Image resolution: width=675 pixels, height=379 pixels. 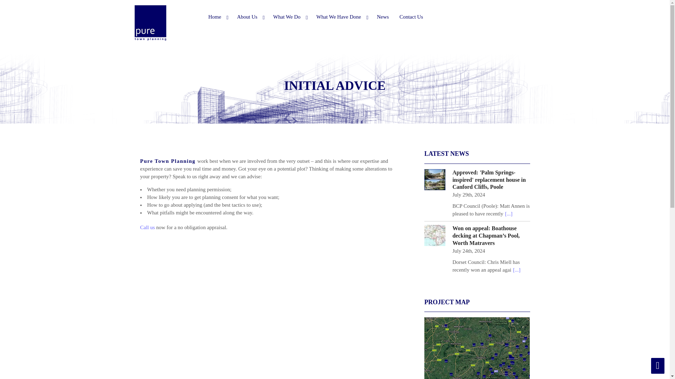 I want to click on News, so click(x=383, y=17).